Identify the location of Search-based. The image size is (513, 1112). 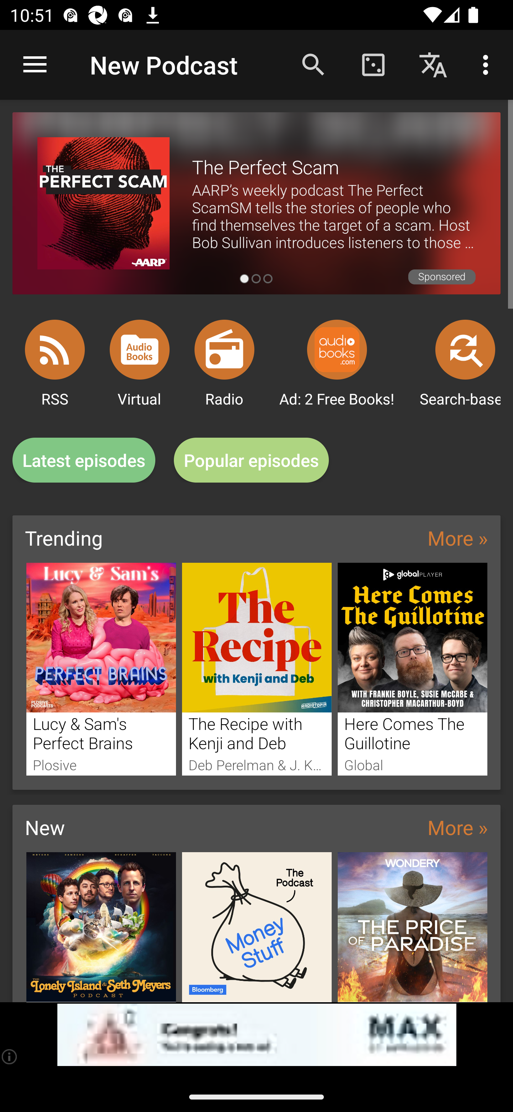
(465, 349).